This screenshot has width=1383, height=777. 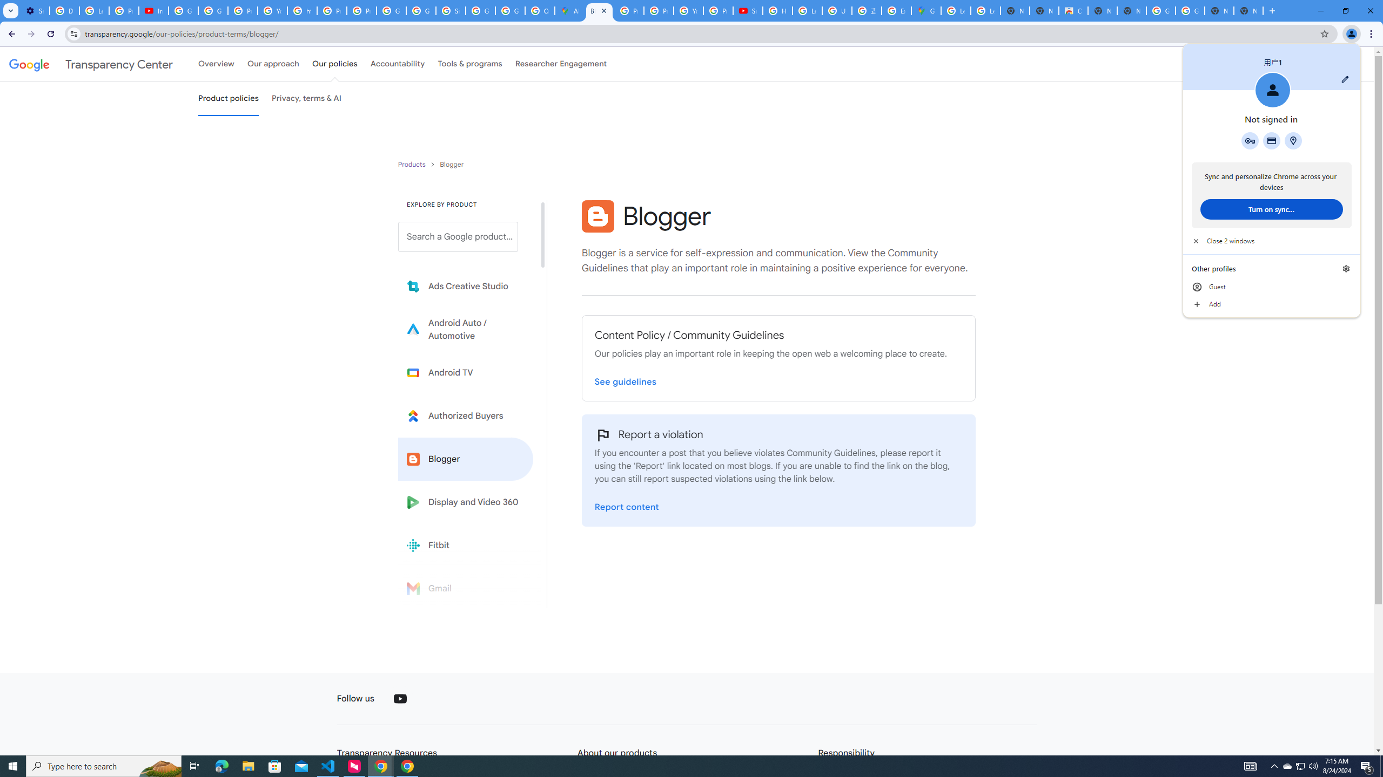 What do you see at coordinates (400, 699) in the screenshot?
I see `Create your Google Account` at bounding box center [400, 699].